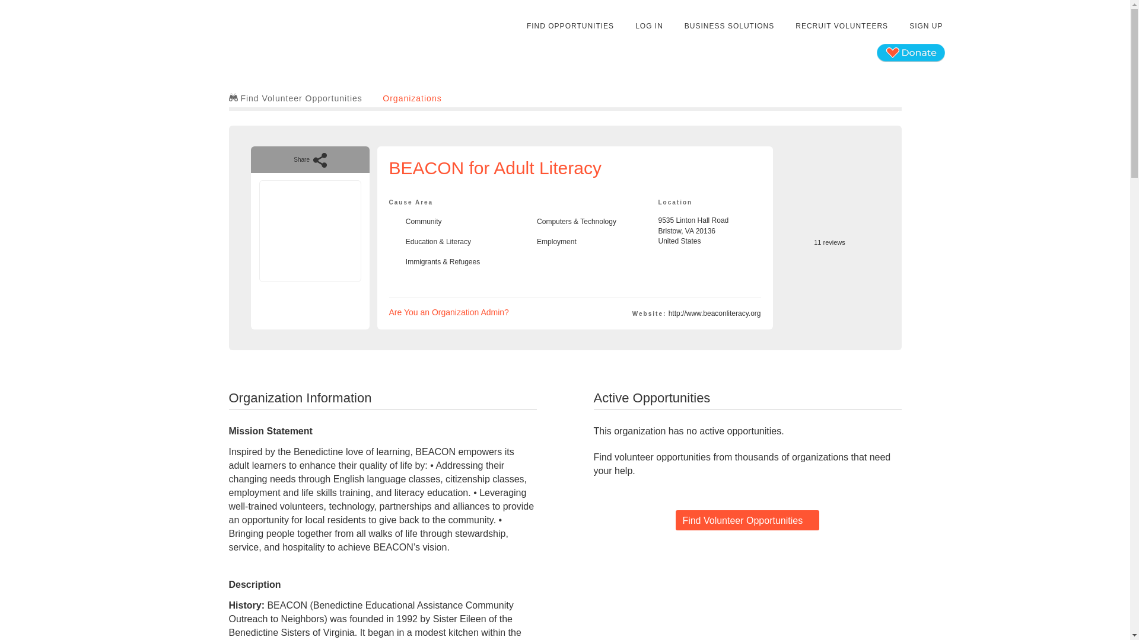  What do you see at coordinates (747, 520) in the screenshot?
I see `FIND OPPORTUNITIES` at bounding box center [747, 520].